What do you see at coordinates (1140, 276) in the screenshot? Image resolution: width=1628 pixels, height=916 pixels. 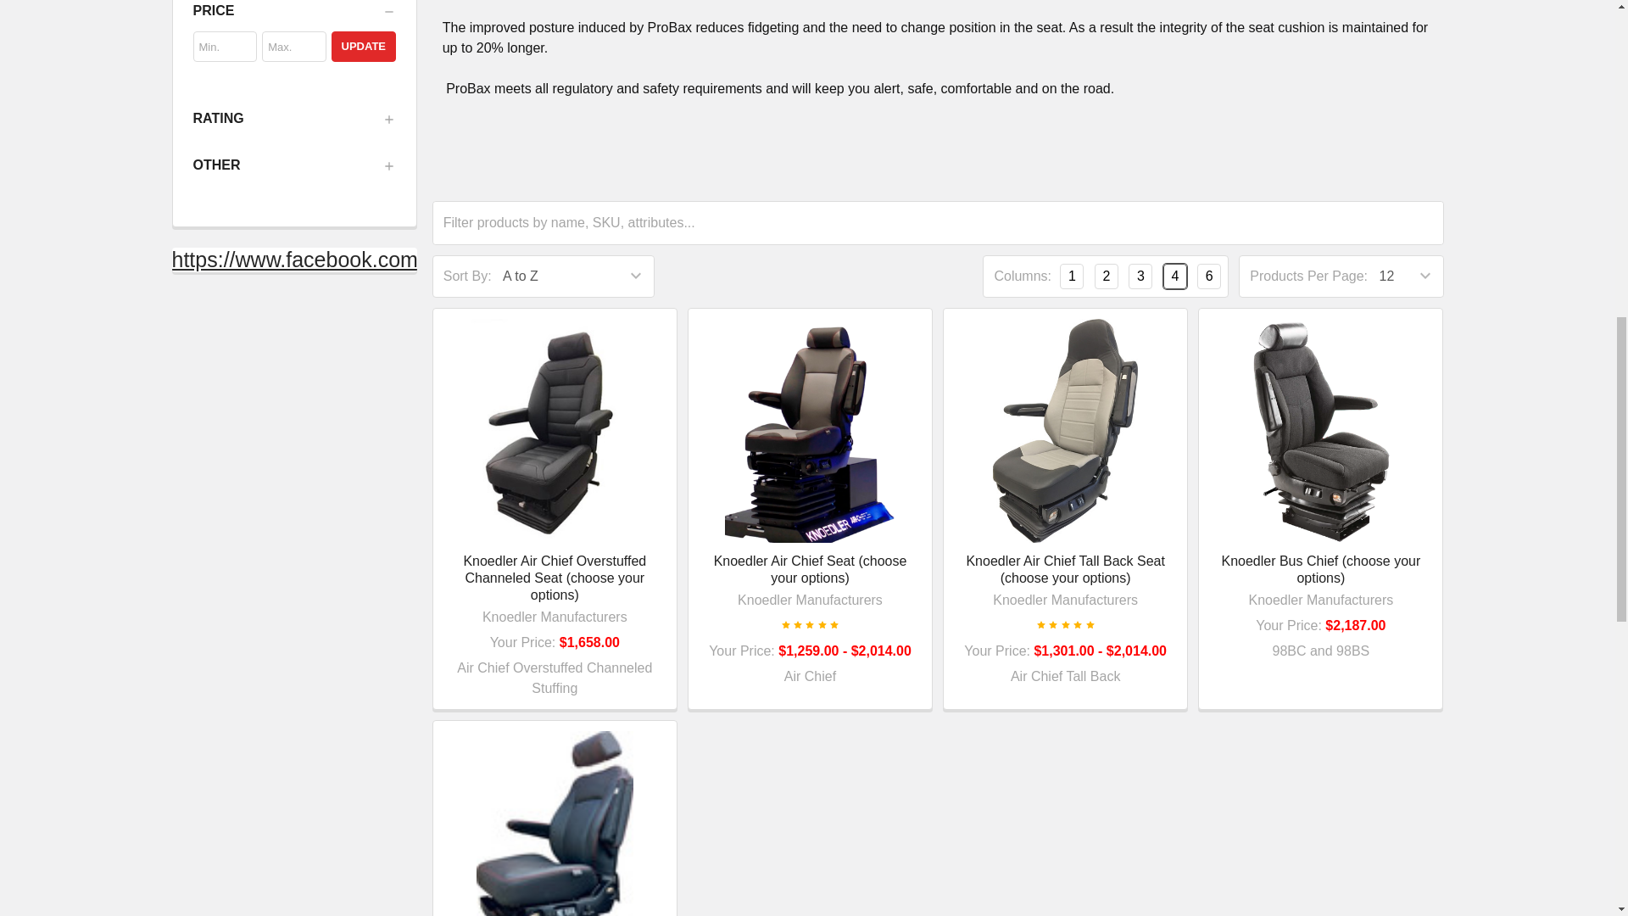 I see `3` at bounding box center [1140, 276].